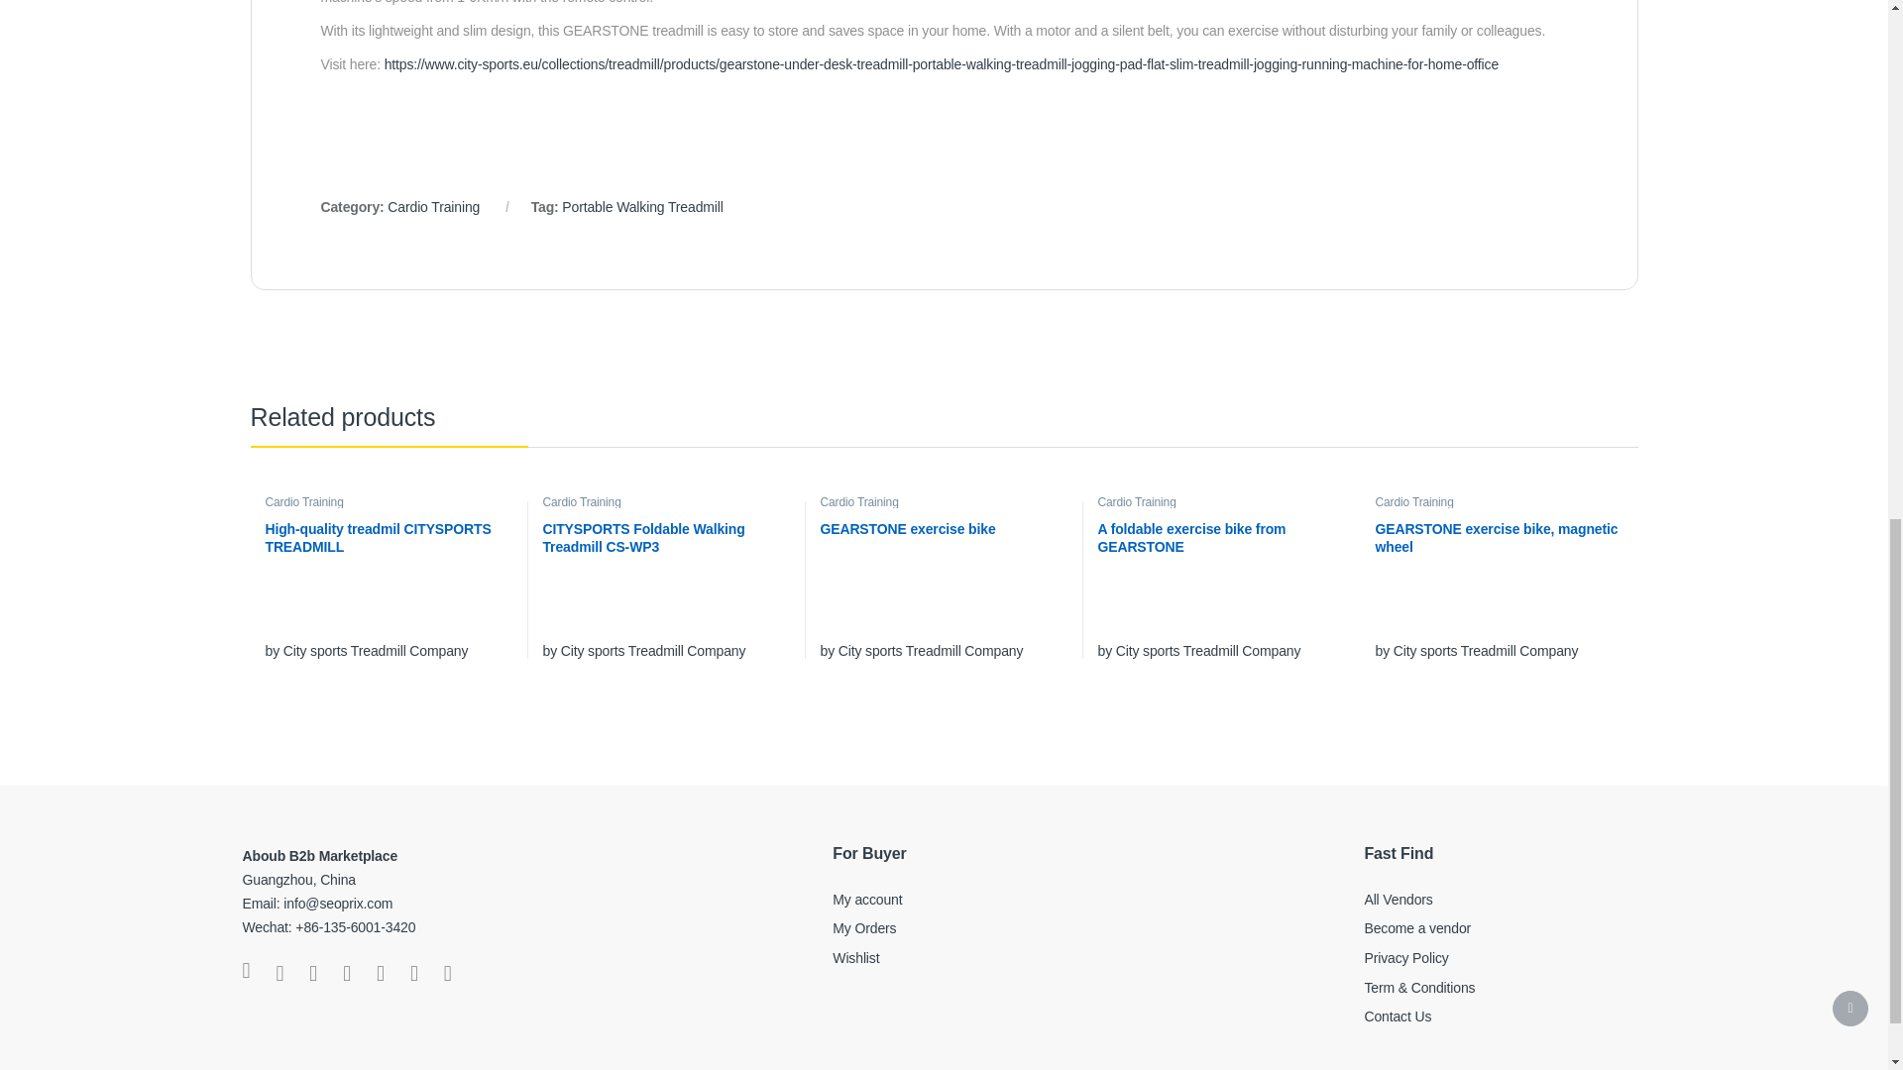 The width and height of the screenshot is (1903, 1070). What do you see at coordinates (433, 206) in the screenshot?
I see `Cardio Training` at bounding box center [433, 206].